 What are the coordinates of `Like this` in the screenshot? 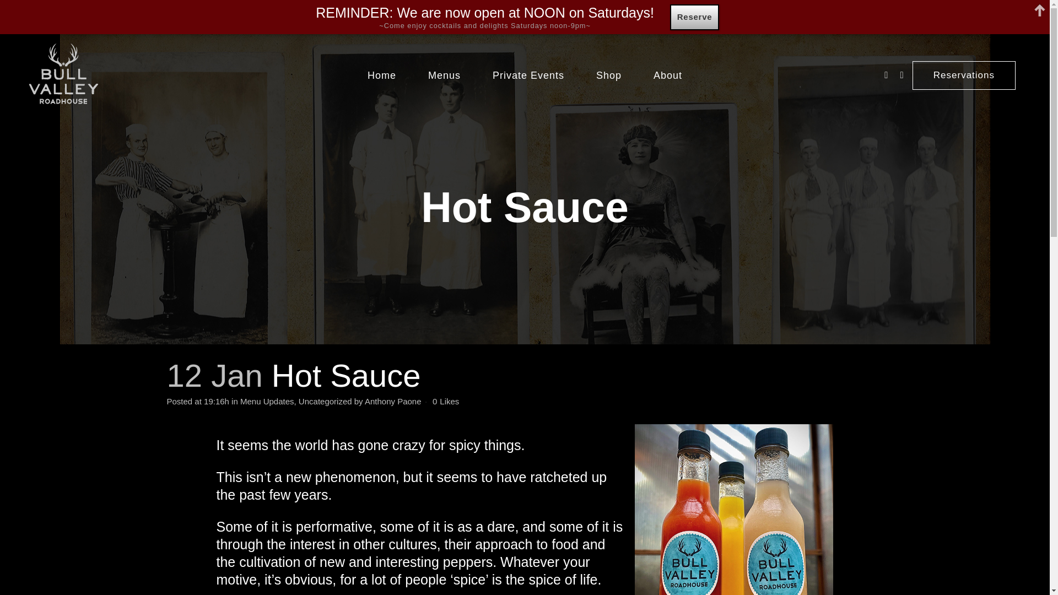 It's located at (446, 401).